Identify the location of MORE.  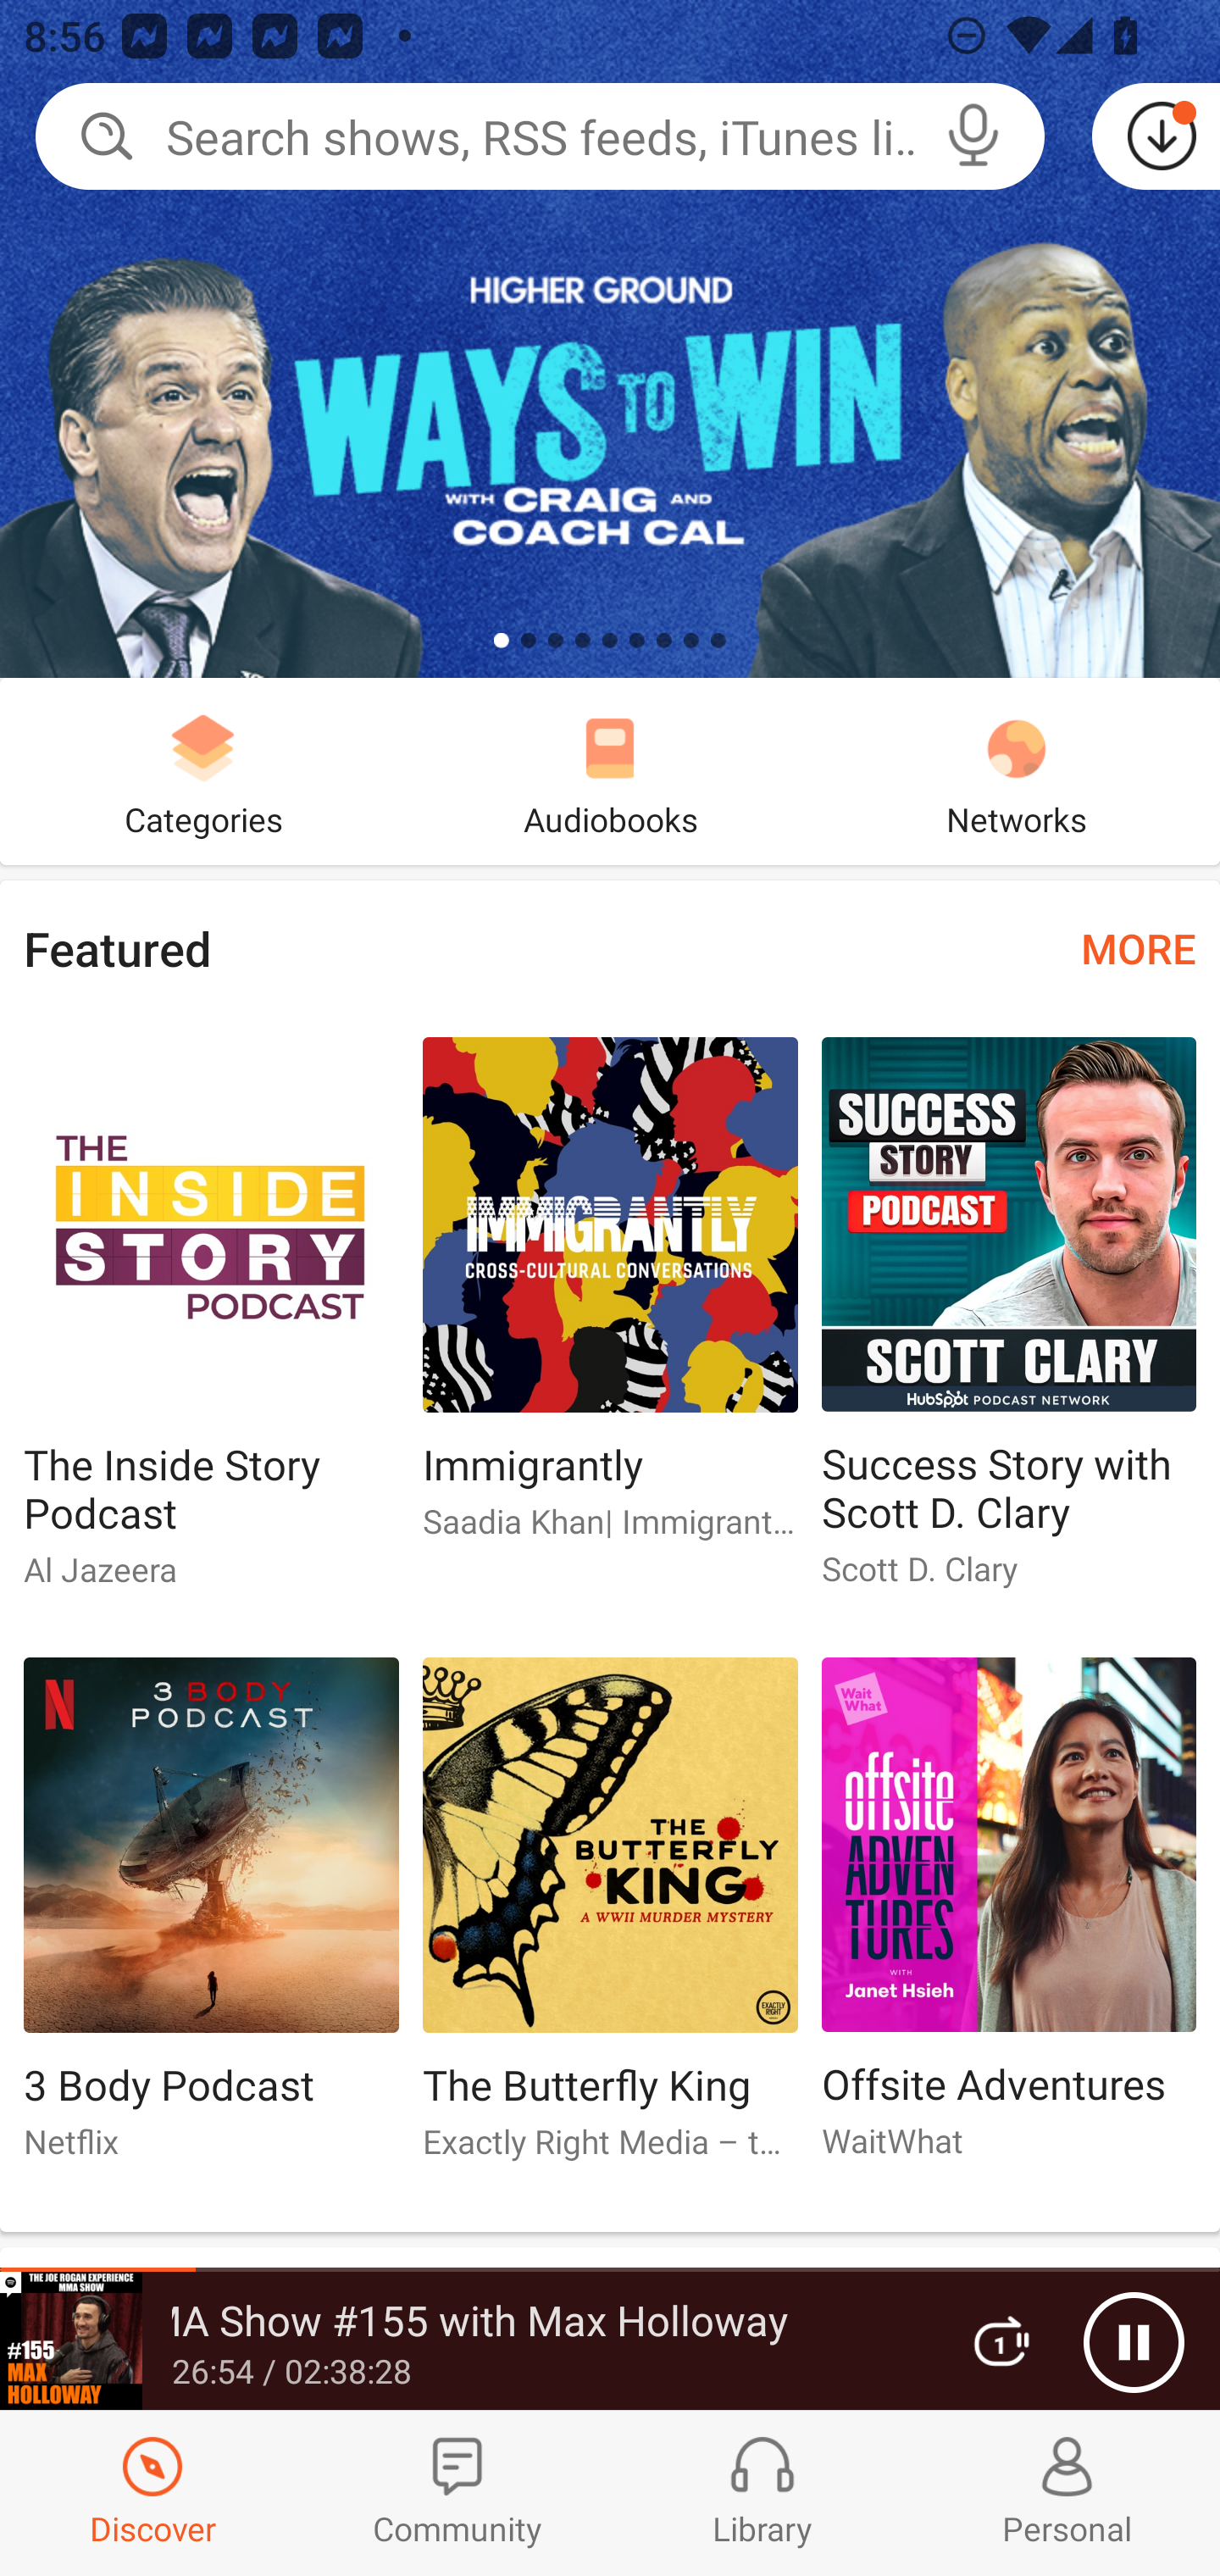
(1139, 947).